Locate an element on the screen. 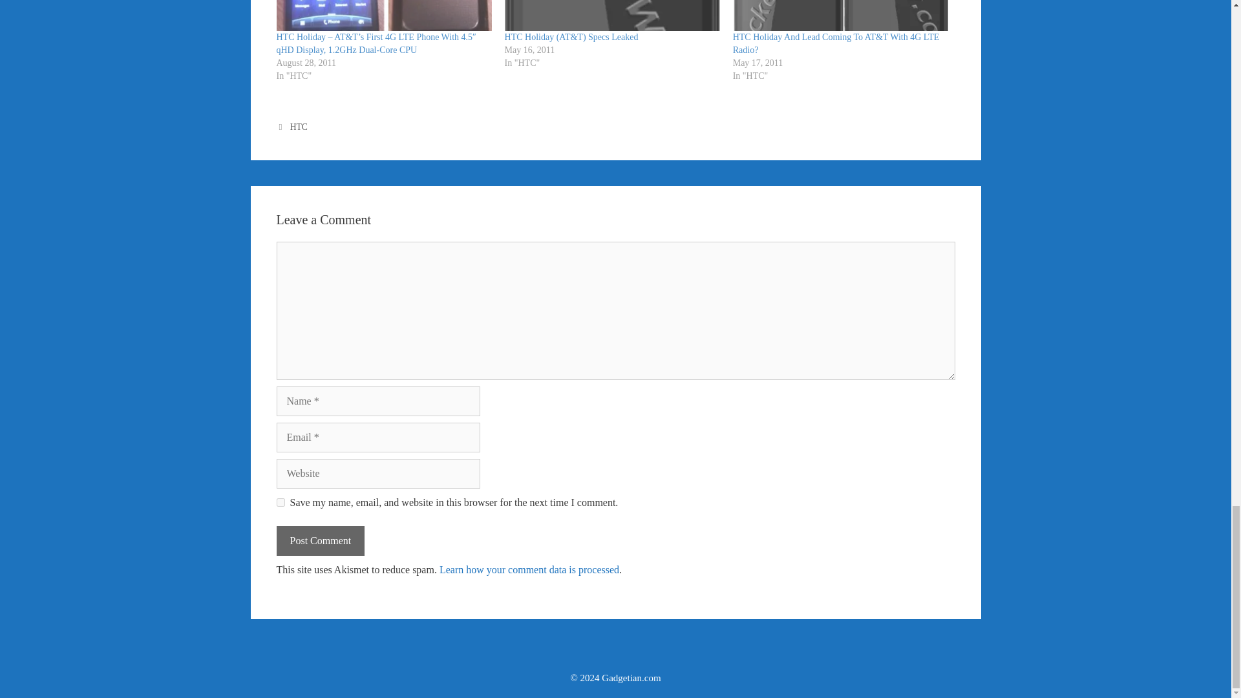 This screenshot has height=698, width=1241. Post Comment is located at coordinates (321, 540).